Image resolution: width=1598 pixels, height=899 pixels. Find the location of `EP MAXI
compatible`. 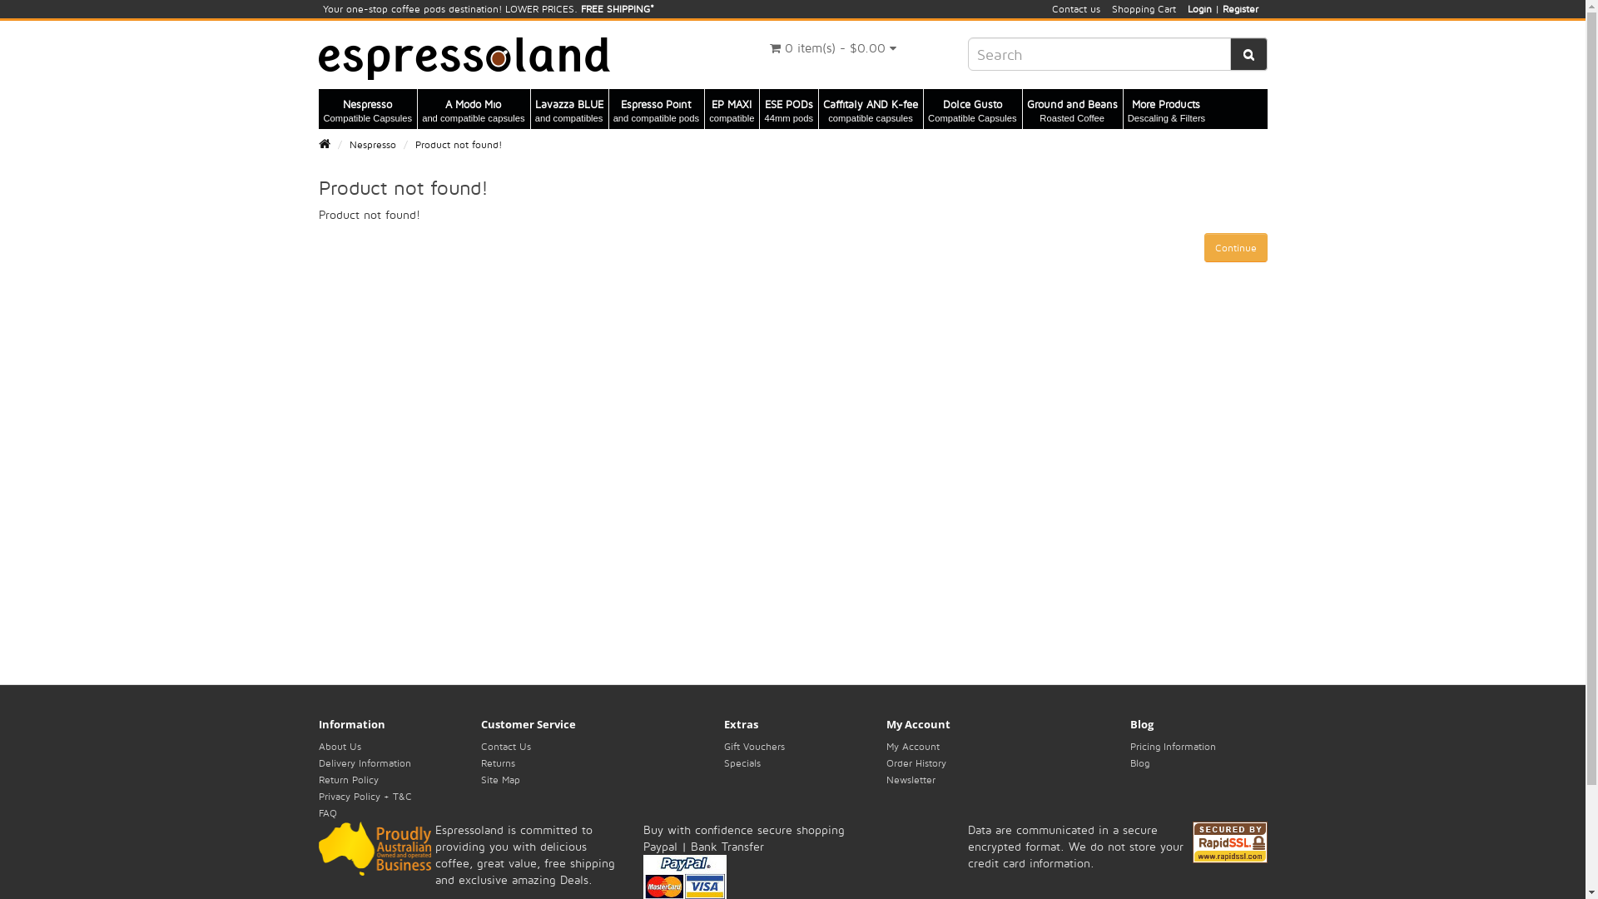

EP MAXI
compatible is located at coordinates (732, 109).